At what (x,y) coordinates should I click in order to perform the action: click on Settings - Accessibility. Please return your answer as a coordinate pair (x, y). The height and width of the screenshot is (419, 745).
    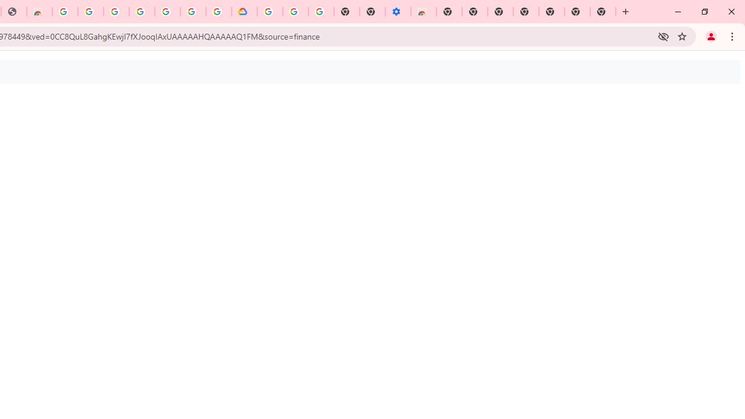
    Looking at the image, I should click on (398, 12).